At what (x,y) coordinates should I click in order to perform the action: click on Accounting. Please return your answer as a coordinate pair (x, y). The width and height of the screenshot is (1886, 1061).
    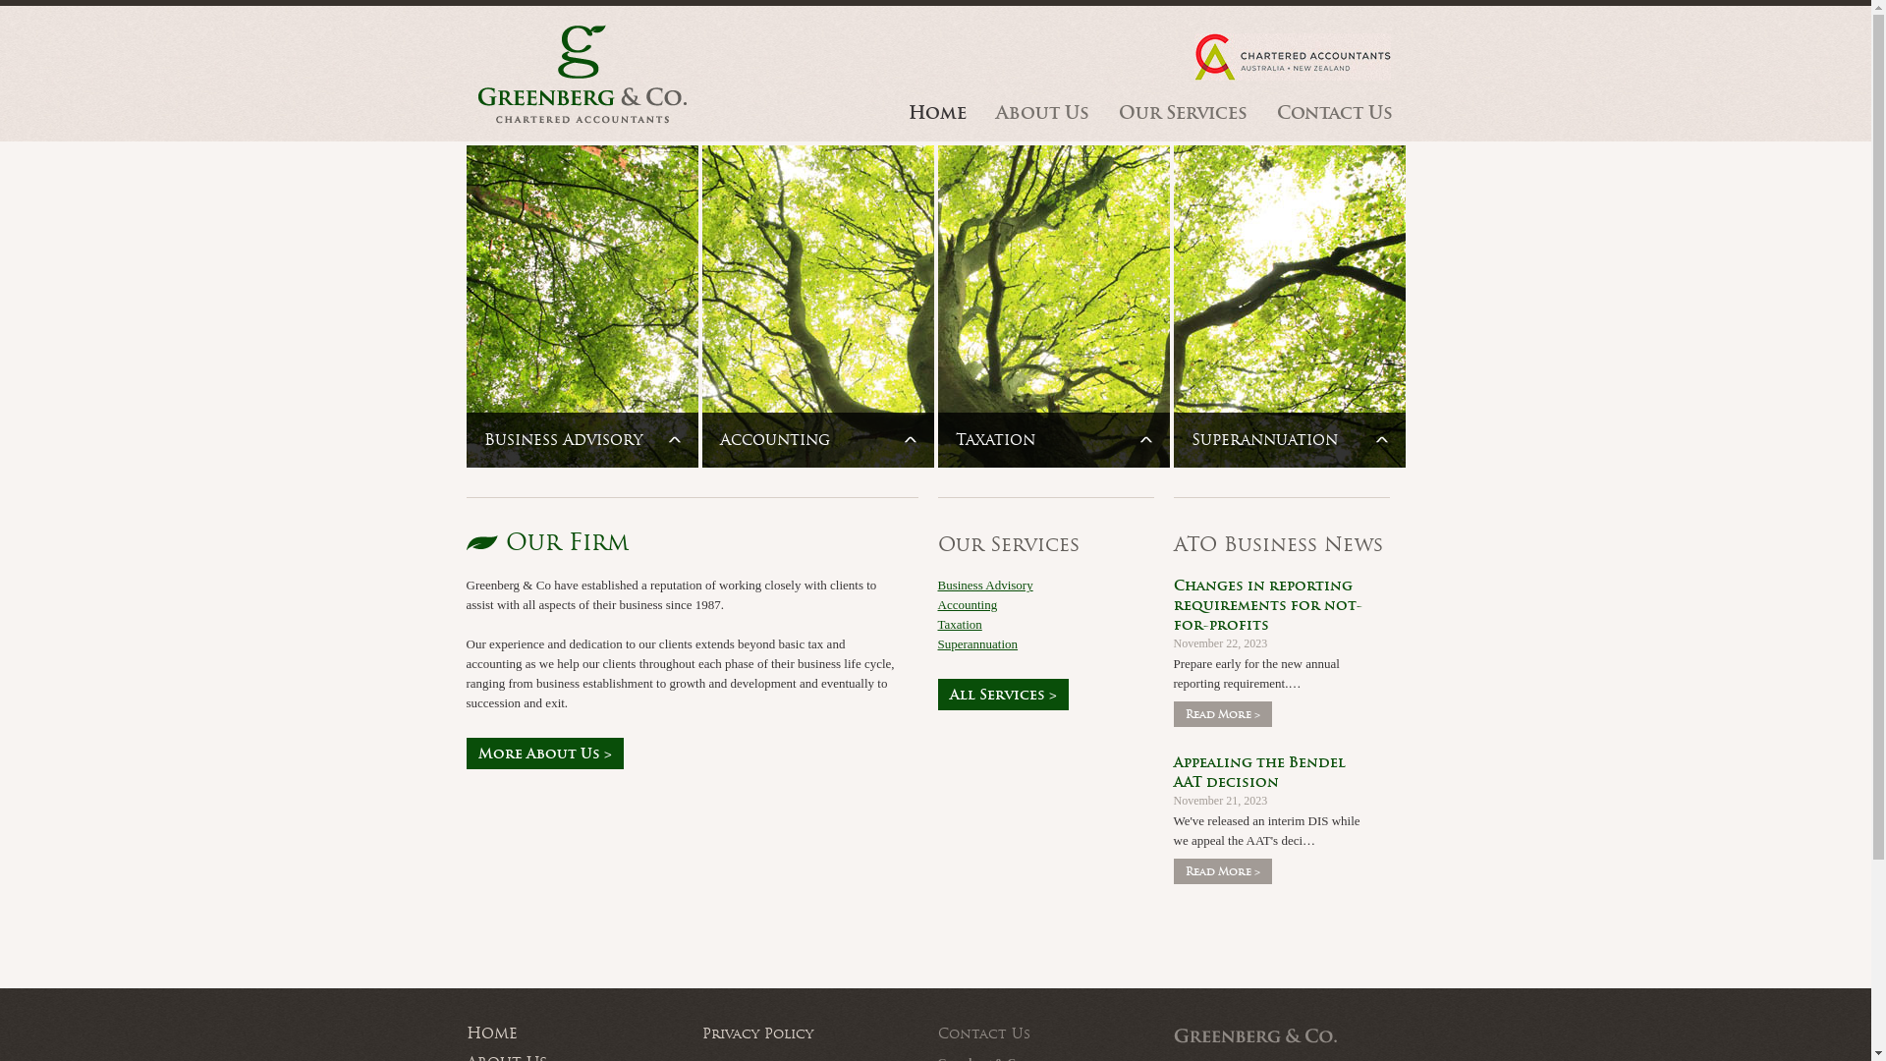
    Looking at the image, I should click on (967, 605).